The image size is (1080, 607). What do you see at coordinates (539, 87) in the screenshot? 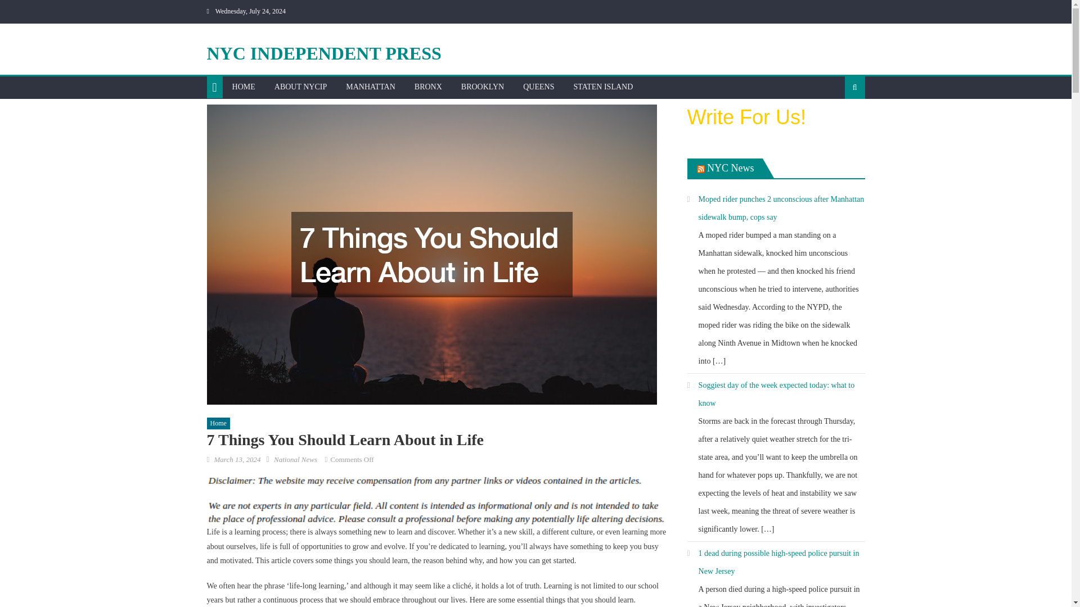
I see `QUEENS` at bounding box center [539, 87].